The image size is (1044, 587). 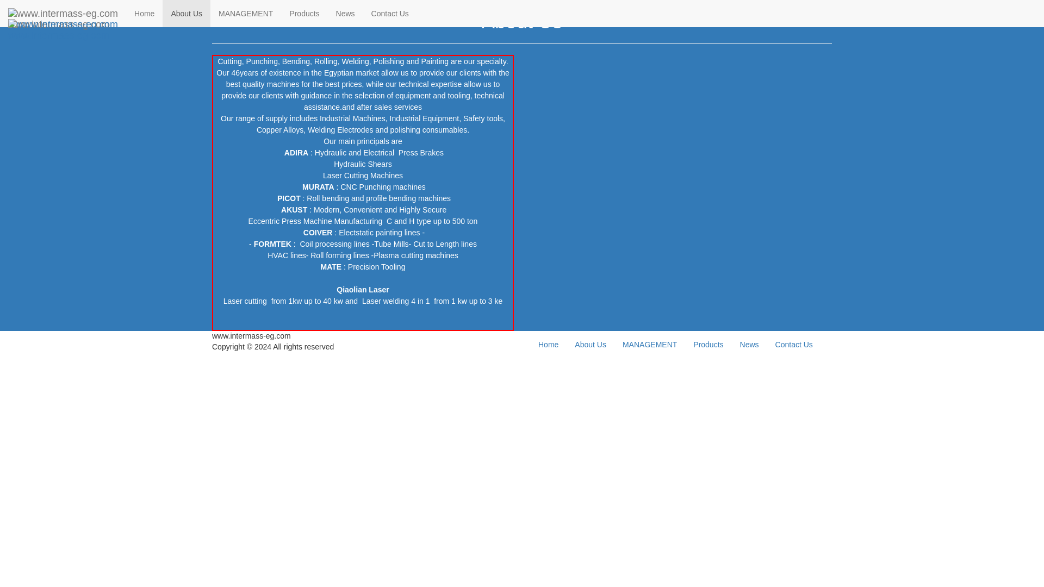 I want to click on MANAGEMENT, so click(x=246, y=13).